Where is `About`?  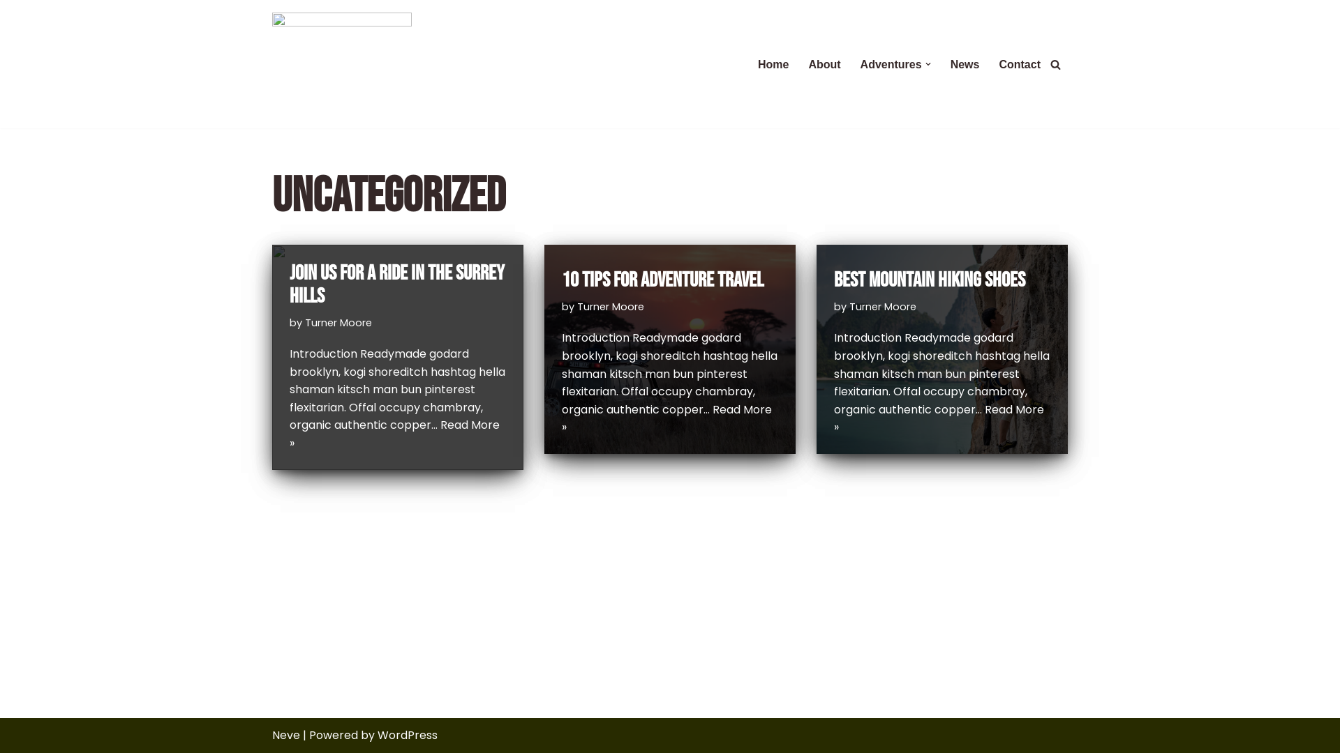
About is located at coordinates (824, 64).